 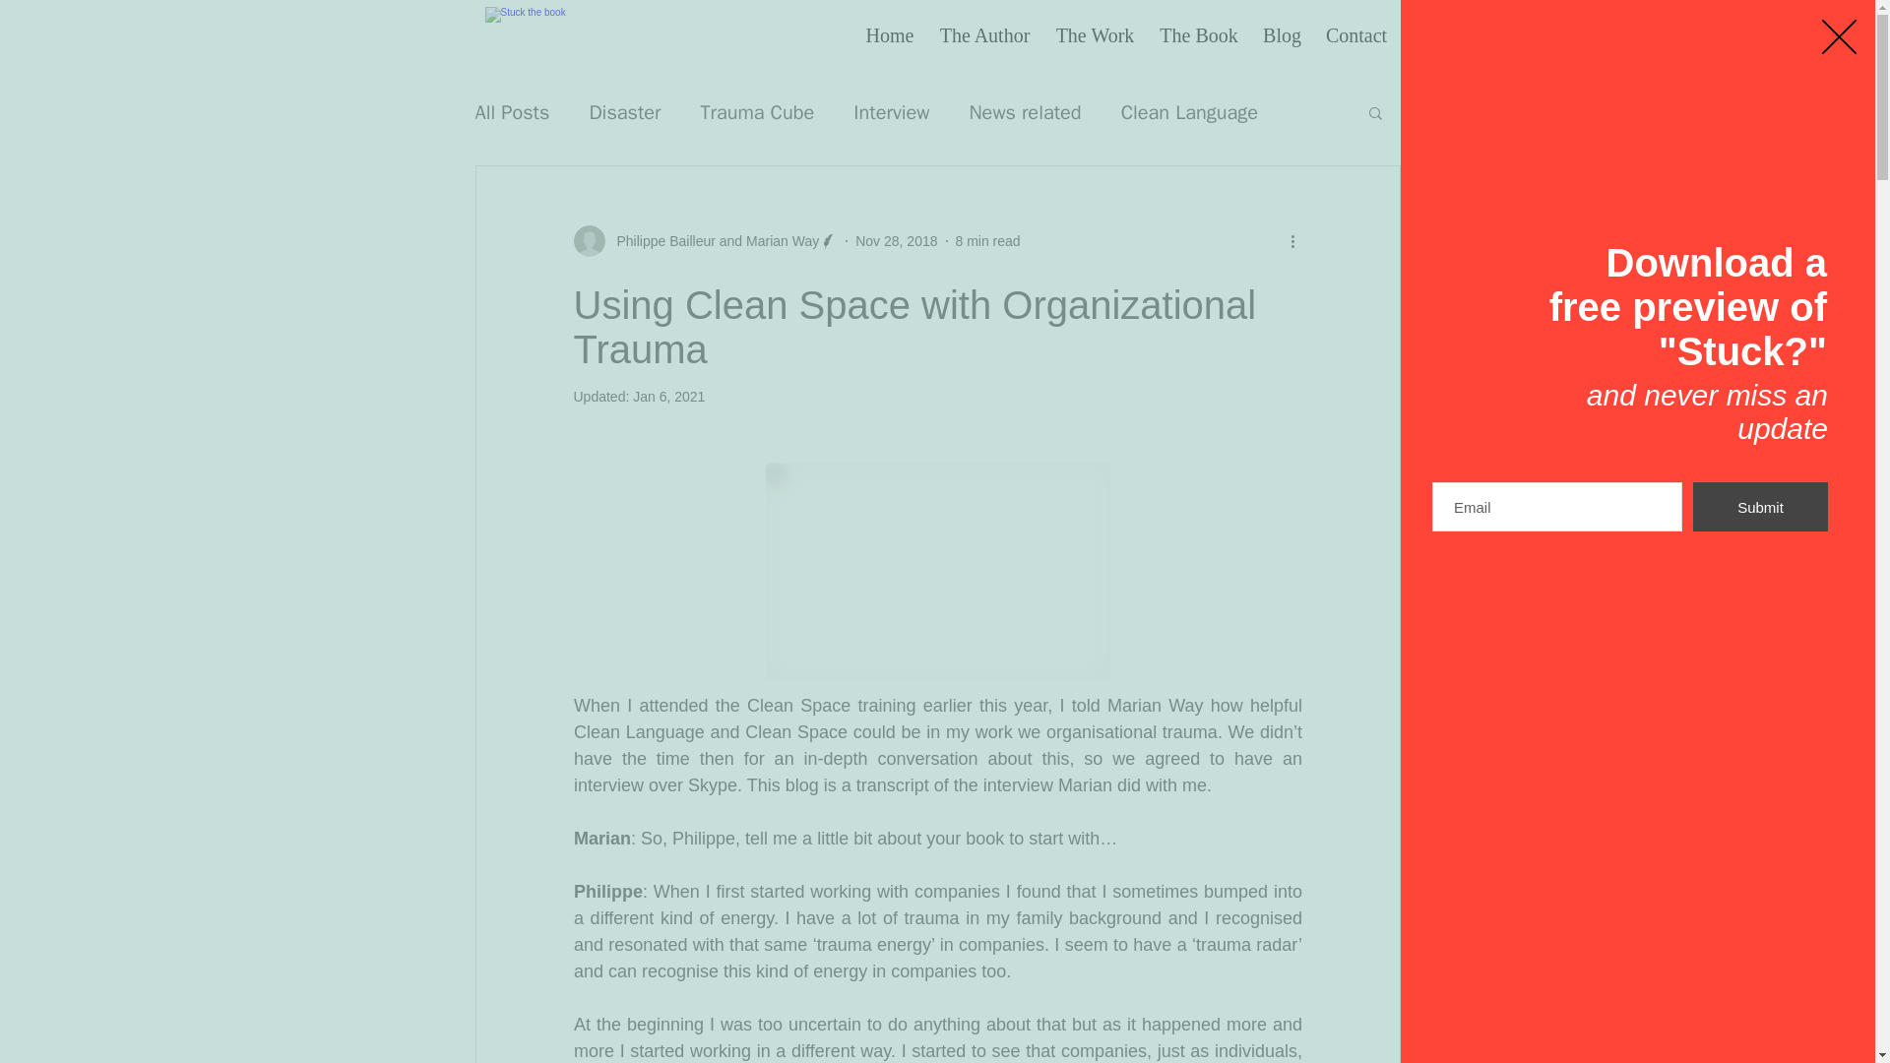 I want to click on Jan 6, 2021, so click(x=669, y=397).